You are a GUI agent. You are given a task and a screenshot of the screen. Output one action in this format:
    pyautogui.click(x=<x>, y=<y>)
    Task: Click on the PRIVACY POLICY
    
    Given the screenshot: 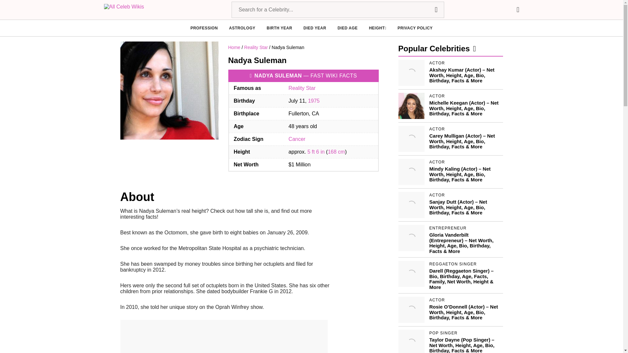 What is the action you would take?
    pyautogui.click(x=415, y=28)
    